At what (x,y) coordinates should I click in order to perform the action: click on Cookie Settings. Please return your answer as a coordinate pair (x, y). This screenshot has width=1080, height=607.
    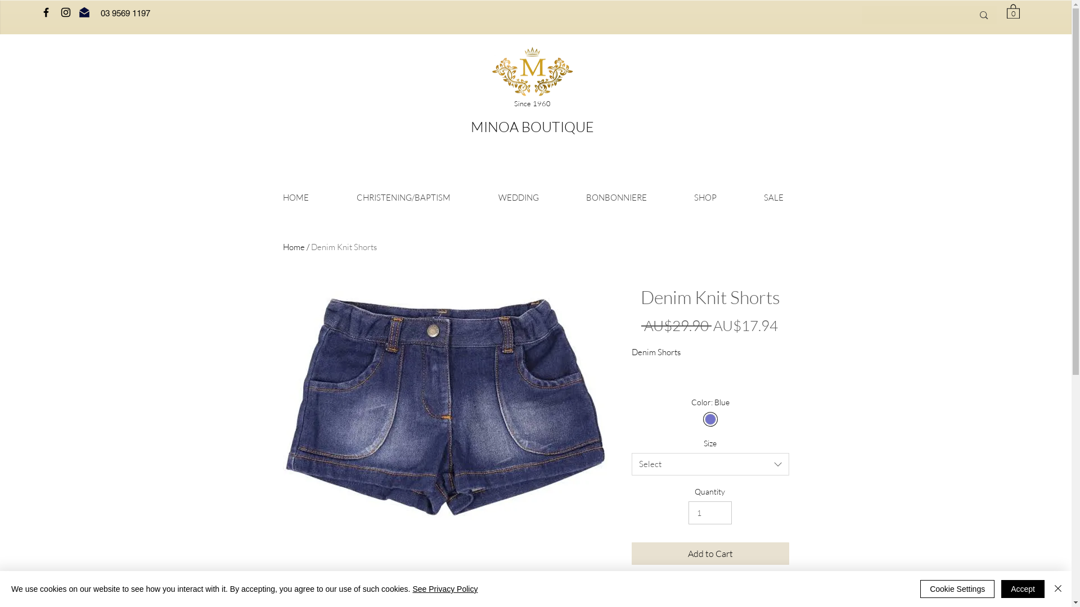
    Looking at the image, I should click on (957, 589).